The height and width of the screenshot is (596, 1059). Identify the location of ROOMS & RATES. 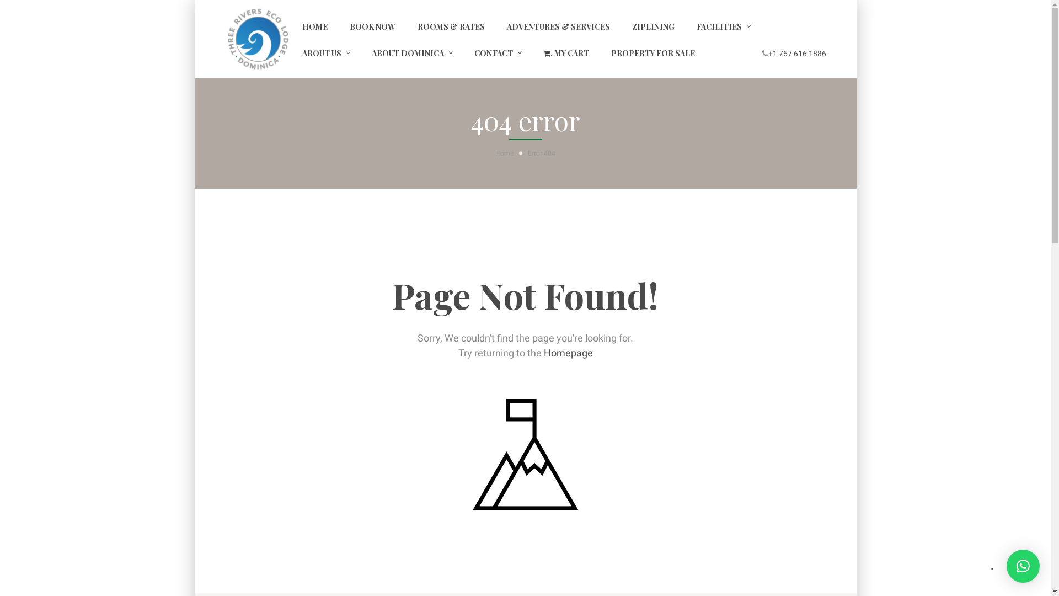
(451, 26).